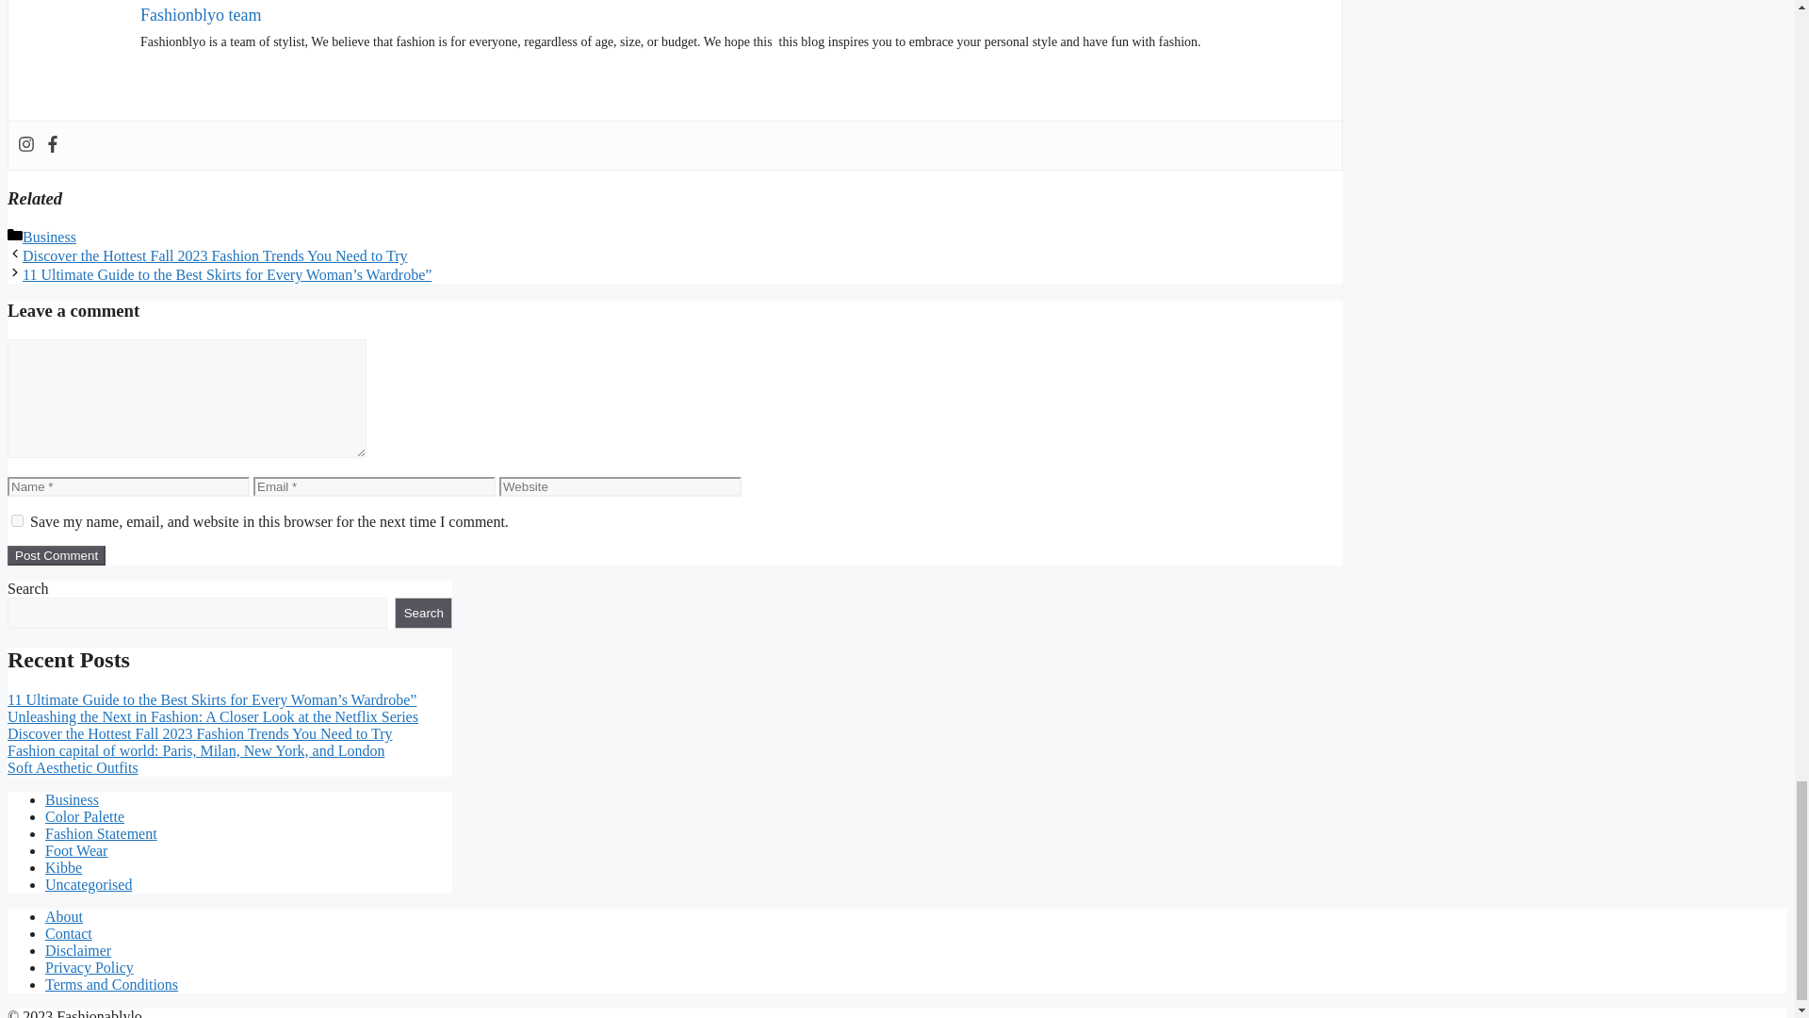 The height and width of the screenshot is (1018, 1809). Describe the element at coordinates (17, 520) in the screenshot. I see `yes` at that location.